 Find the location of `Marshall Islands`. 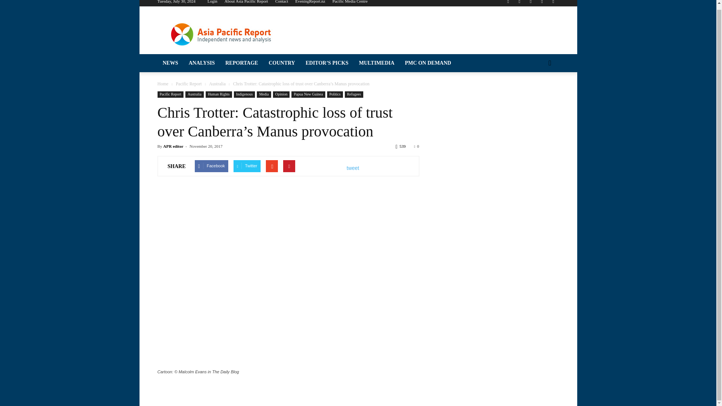

Marshall Islands is located at coordinates (70, 234).